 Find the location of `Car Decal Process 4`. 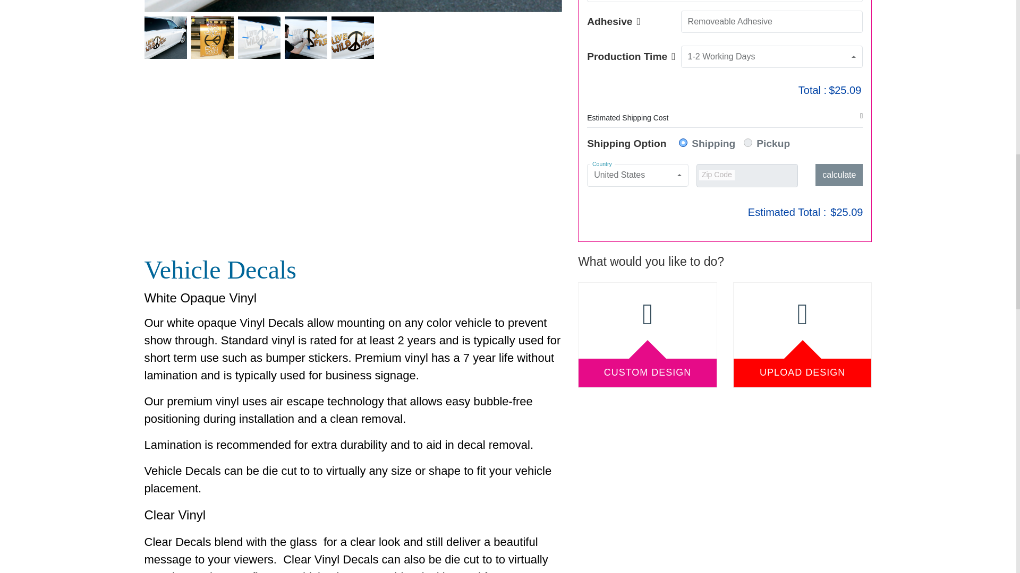

Car Decal Process 4 is located at coordinates (353, 38).